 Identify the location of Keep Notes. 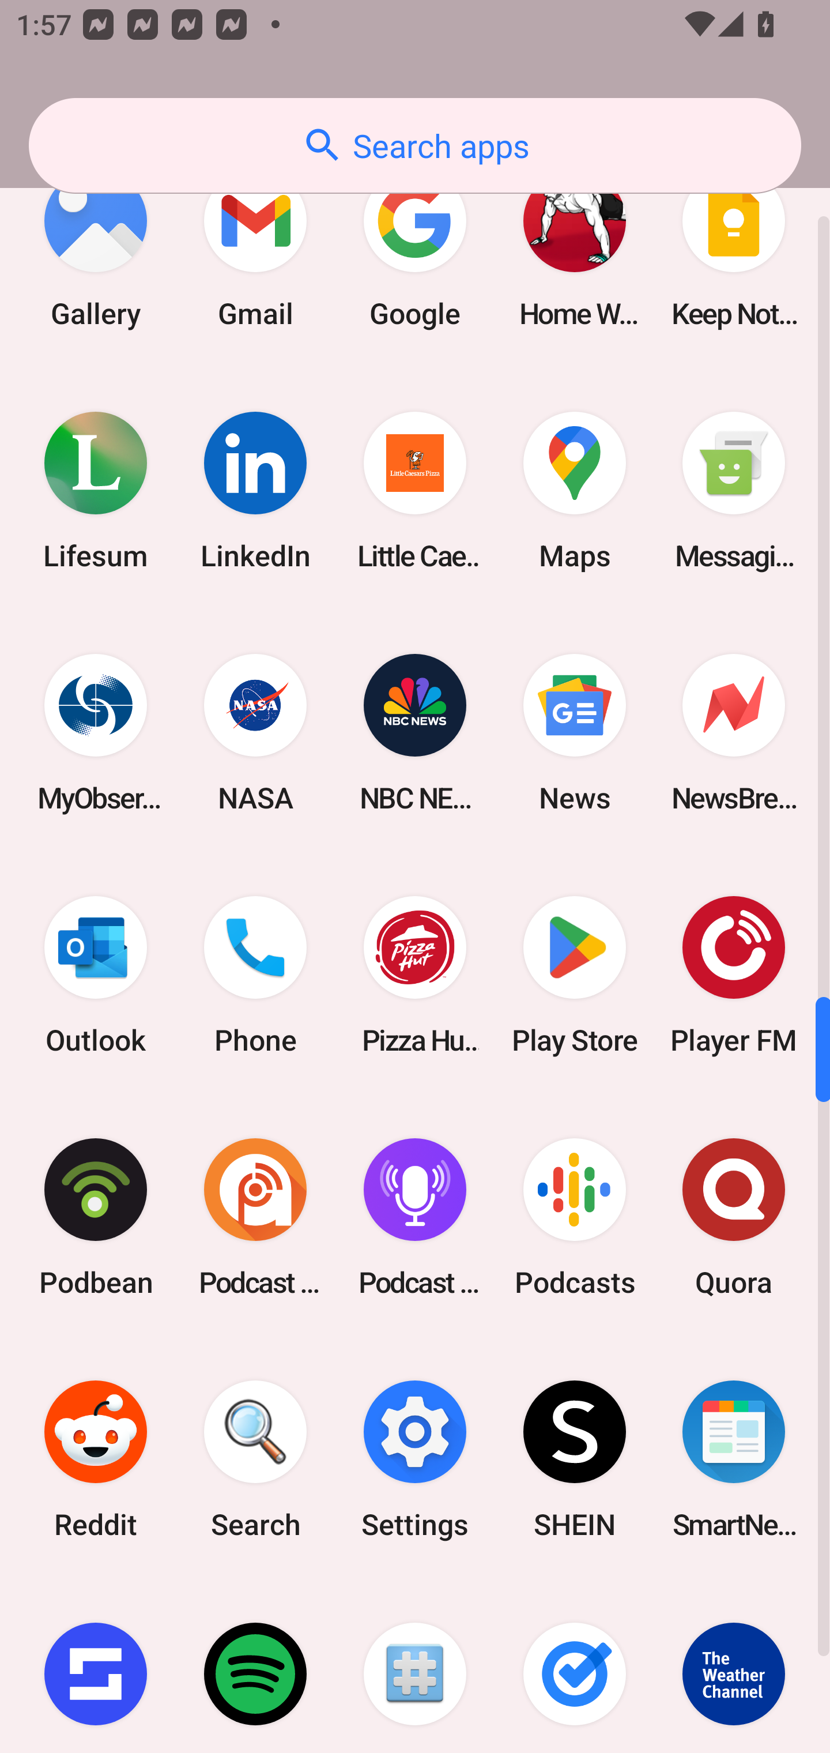
(734, 249).